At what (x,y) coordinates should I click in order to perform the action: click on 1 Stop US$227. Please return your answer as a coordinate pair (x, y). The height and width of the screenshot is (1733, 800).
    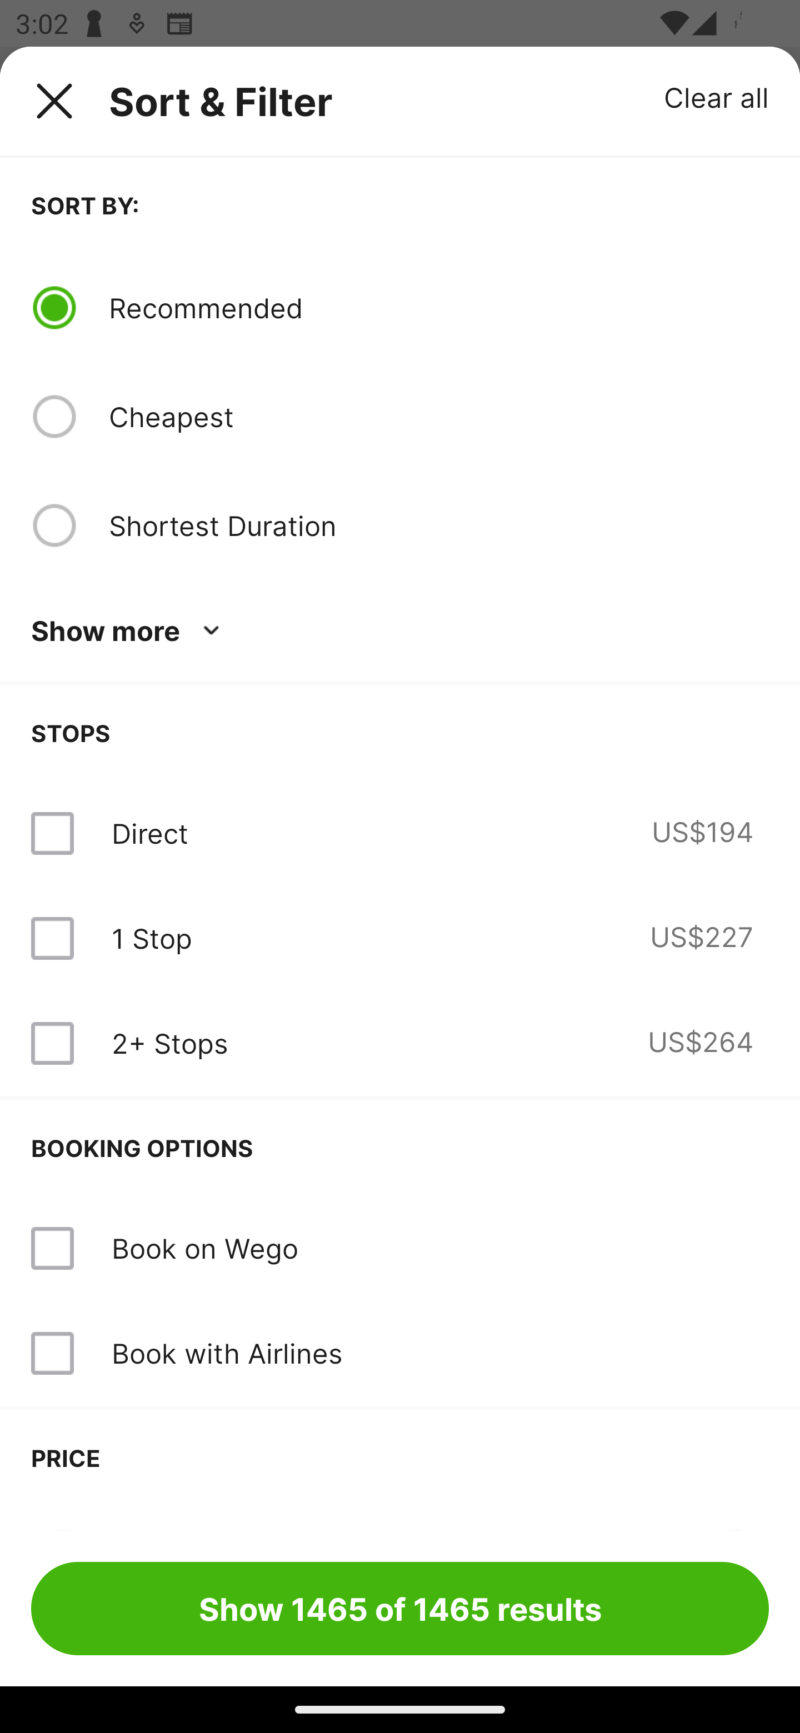
    Looking at the image, I should click on (400, 938).